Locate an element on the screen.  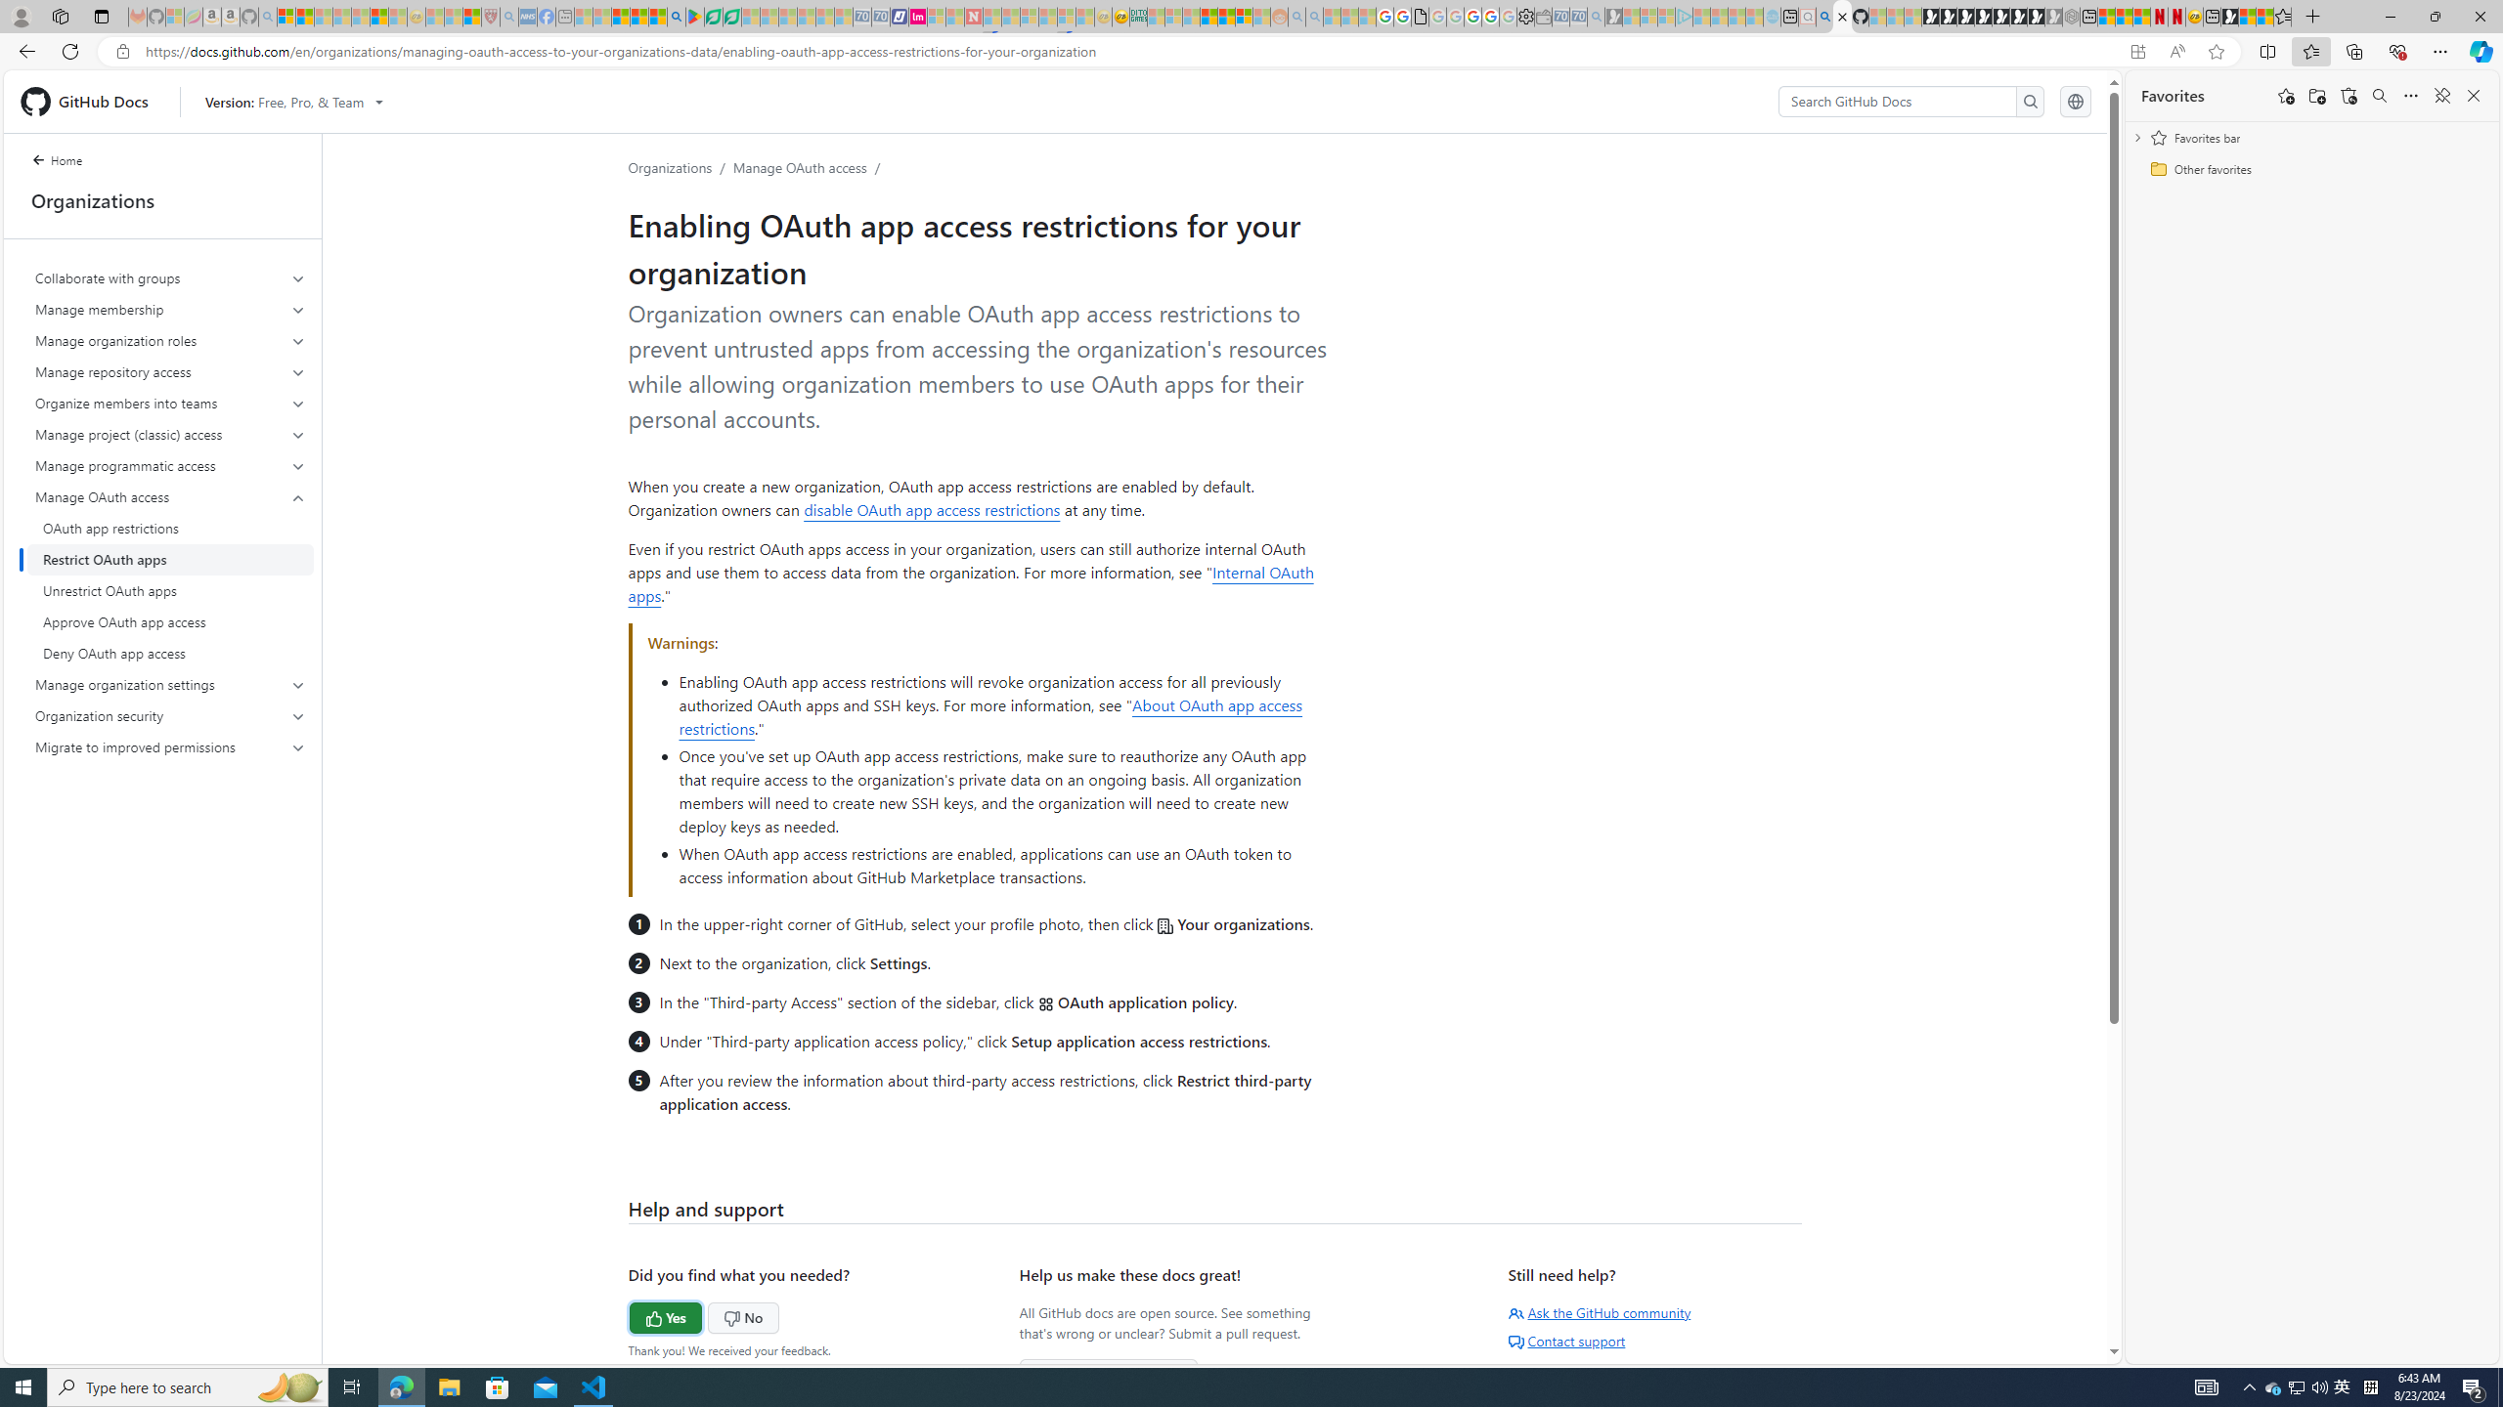
Collections is located at coordinates (2353, 51).